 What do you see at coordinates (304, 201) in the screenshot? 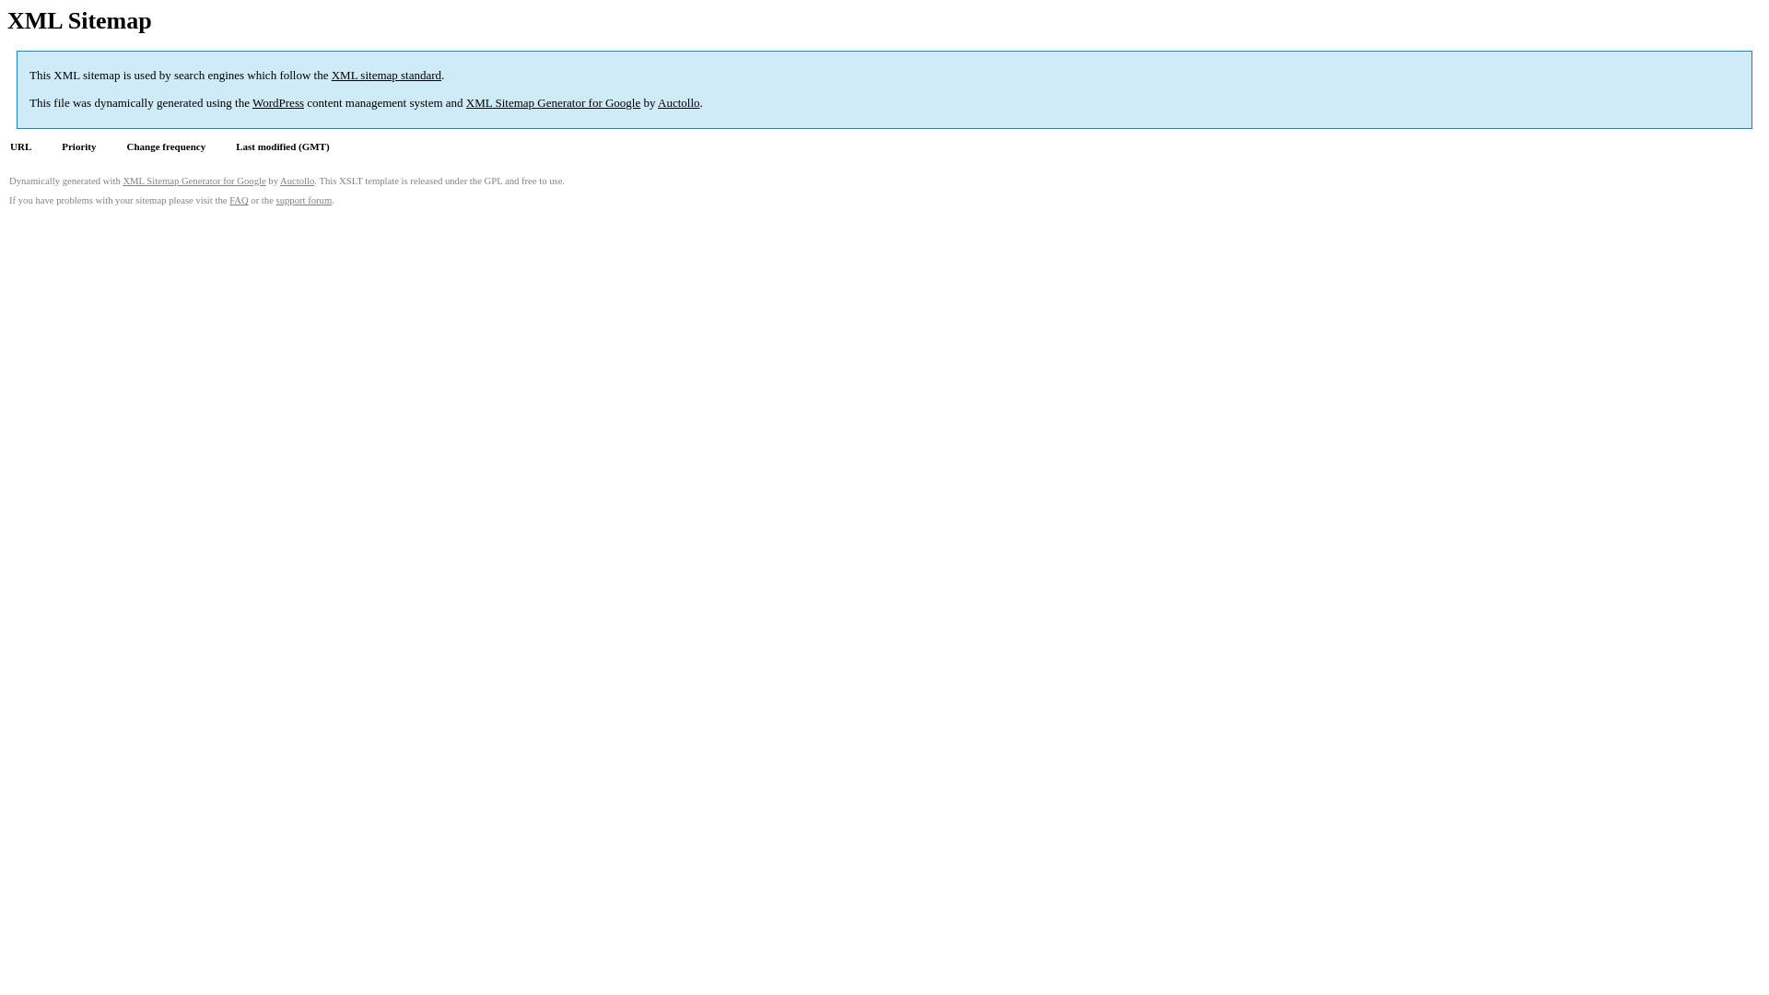
I see `support forum` at bounding box center [304, 201].